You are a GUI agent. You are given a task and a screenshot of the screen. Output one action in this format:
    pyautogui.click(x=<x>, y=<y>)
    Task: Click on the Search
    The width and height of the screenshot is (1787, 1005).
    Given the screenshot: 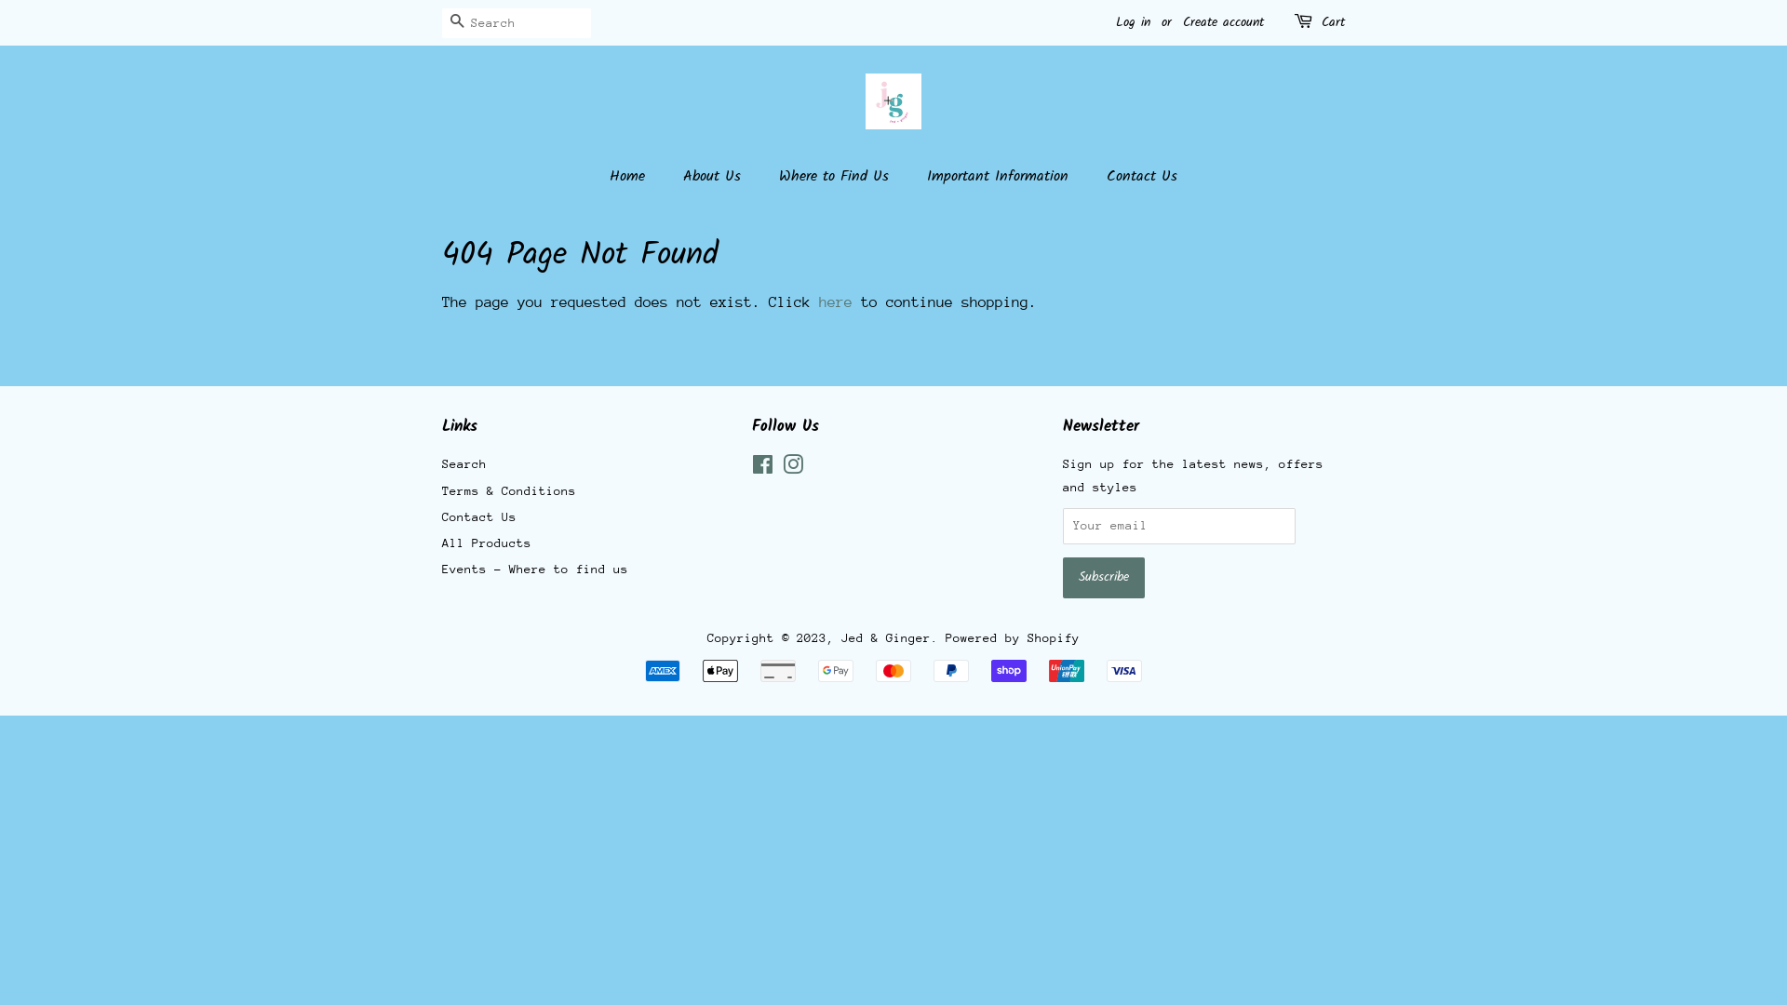 What is the action you would take?
    pyautogui.click(x=464, y=463)
    